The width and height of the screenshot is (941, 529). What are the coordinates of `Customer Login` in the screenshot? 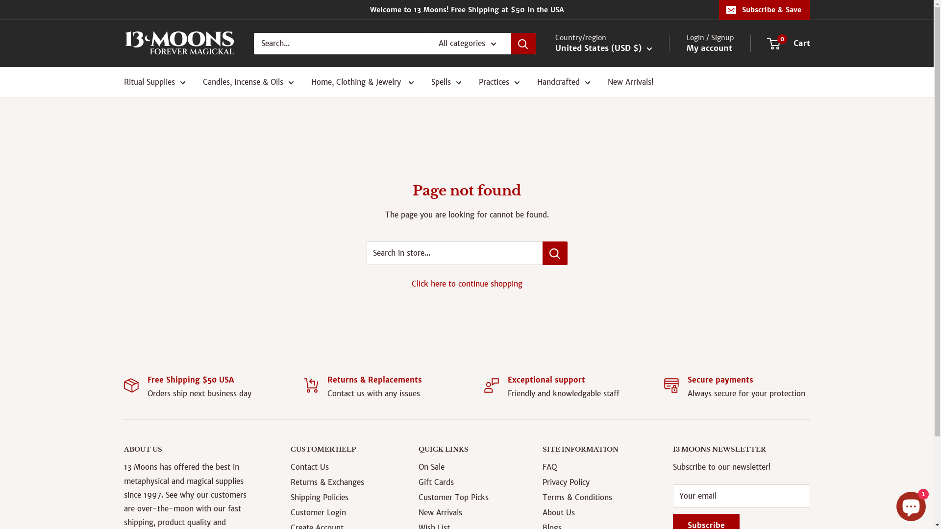 It's located at (337, 512).